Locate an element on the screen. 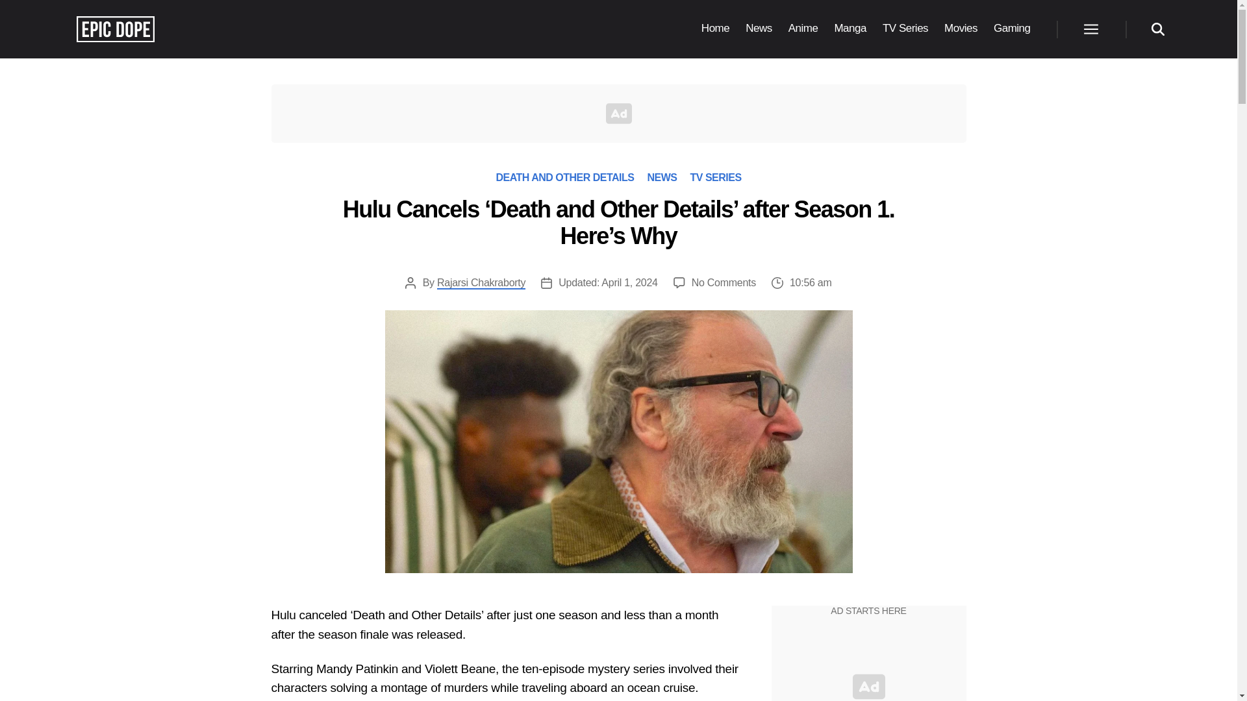 The image size is (1247, 701). Manga is located at coordinates (850, 29).